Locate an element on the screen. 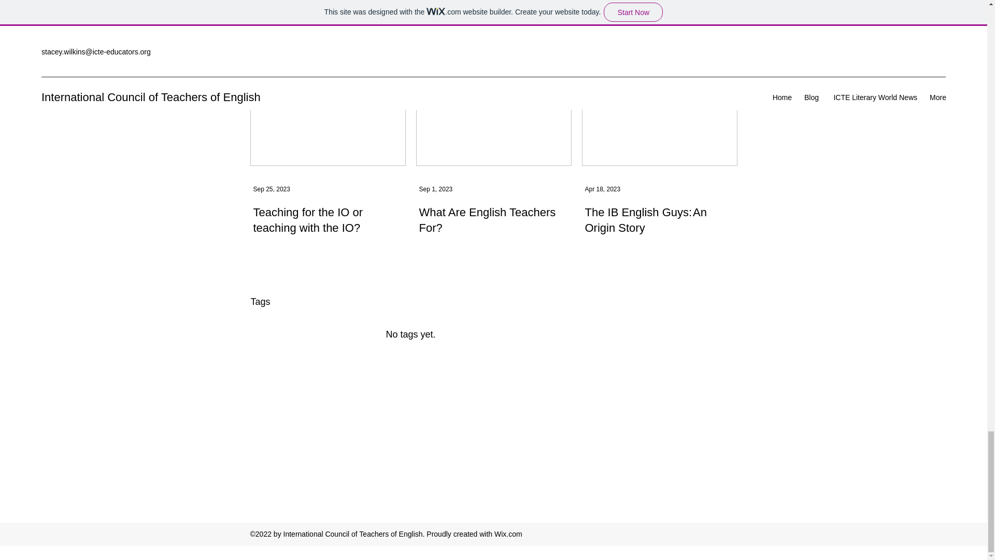 This screenshot has width=995, height=560. Teaching for the IO or teaching with the IO? is located at coordinates (327, 221).